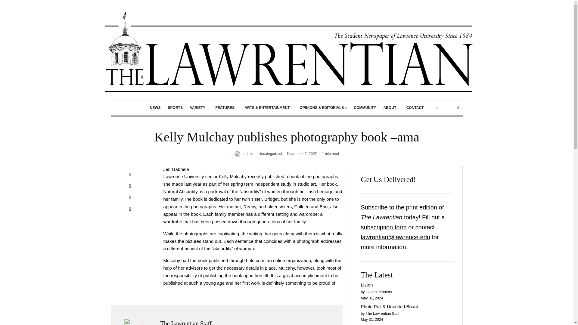 The image size is (578, 325). Describe the element at coordinates (175, 108) in the screenshot. I see `SPORTS` at that location.